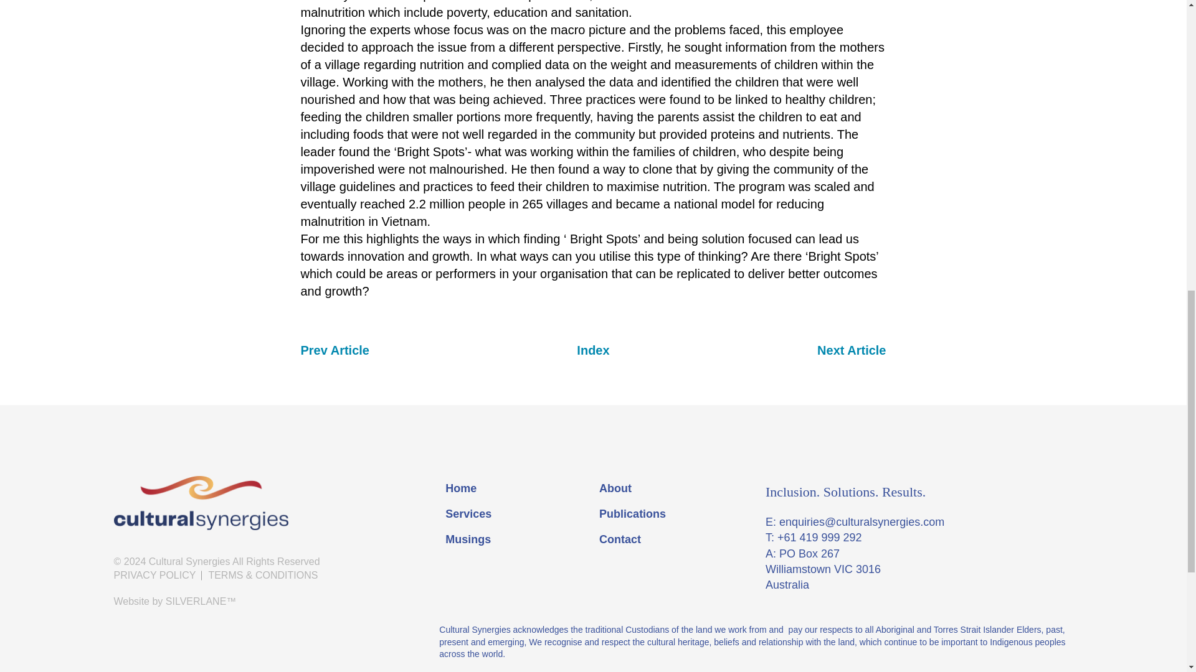 The image size is (1196, 672). What do you see at coordinates (516, 540) in the screenshot?
I see `Musings` at bounding box center [516, 540].